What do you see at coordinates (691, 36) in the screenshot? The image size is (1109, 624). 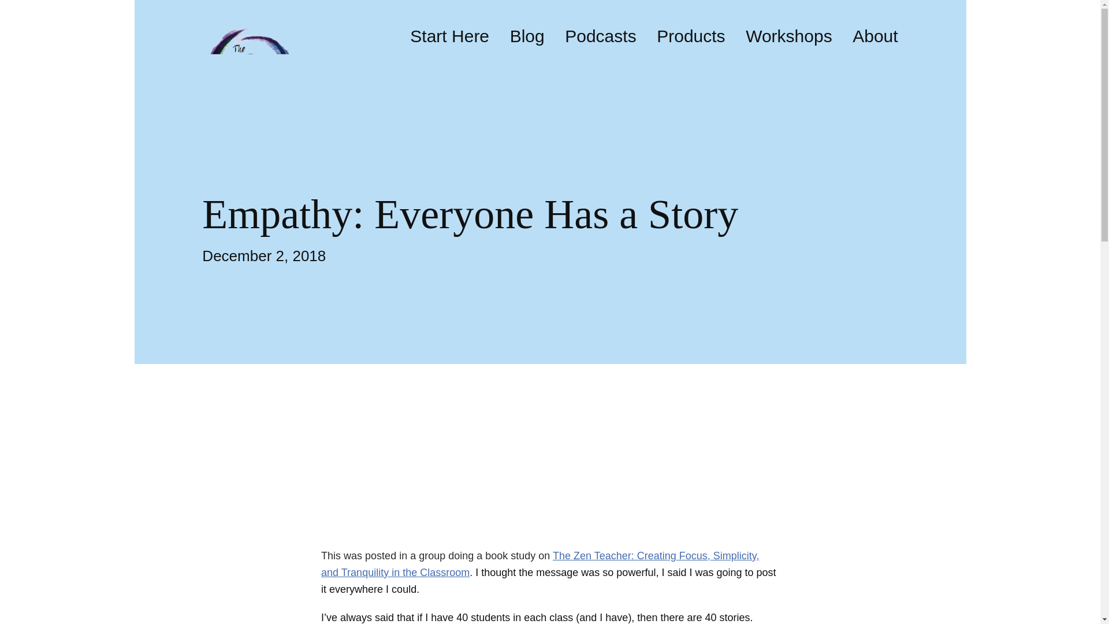 I see `Products` at bounding box center [691, 36].